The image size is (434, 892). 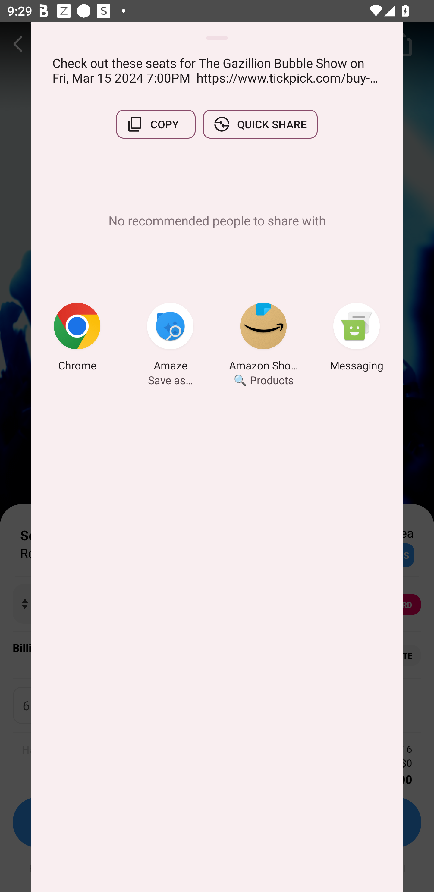 I want to click on Amazon Shopping 🔍 Products, so click(x=263, y=338).